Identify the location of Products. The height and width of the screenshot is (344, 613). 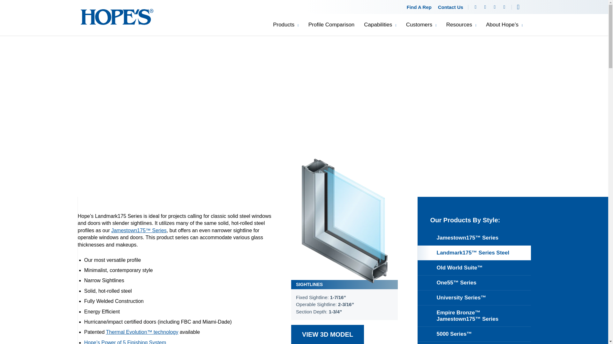
(286, 25).